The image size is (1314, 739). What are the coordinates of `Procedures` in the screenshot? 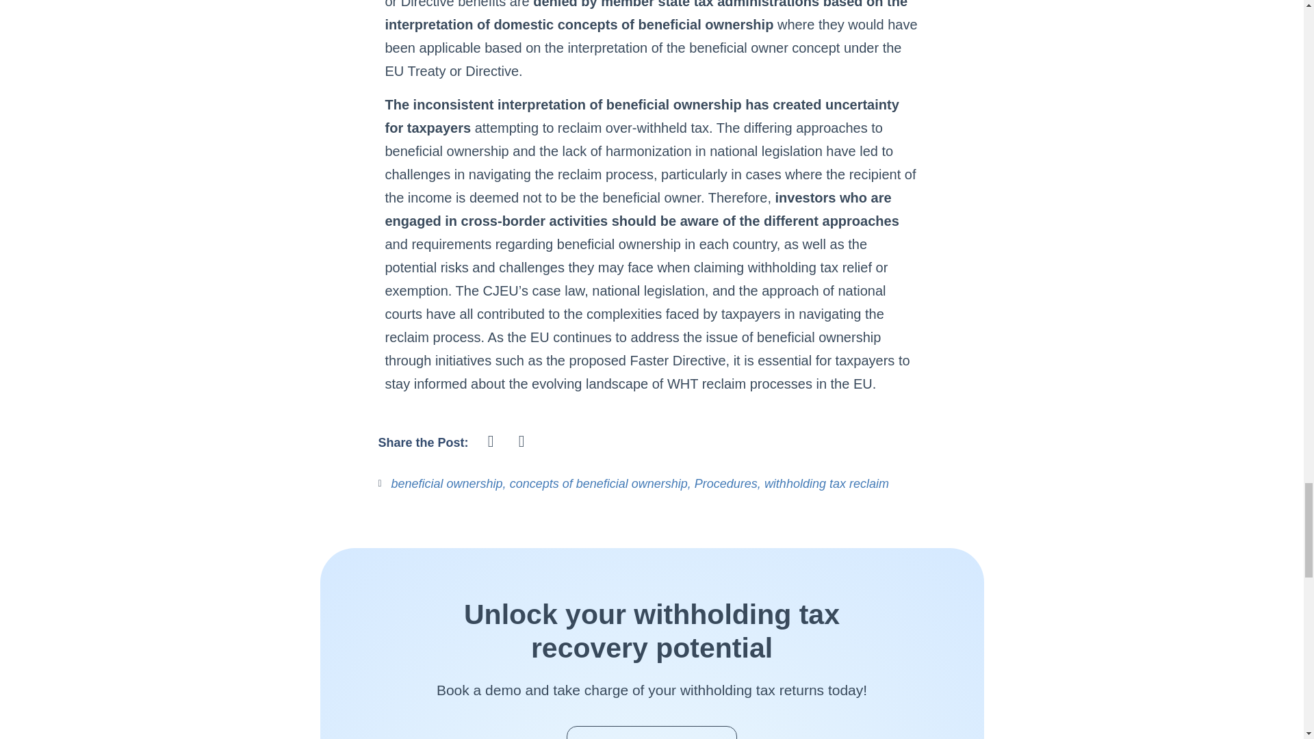 It's located at (726, 483).